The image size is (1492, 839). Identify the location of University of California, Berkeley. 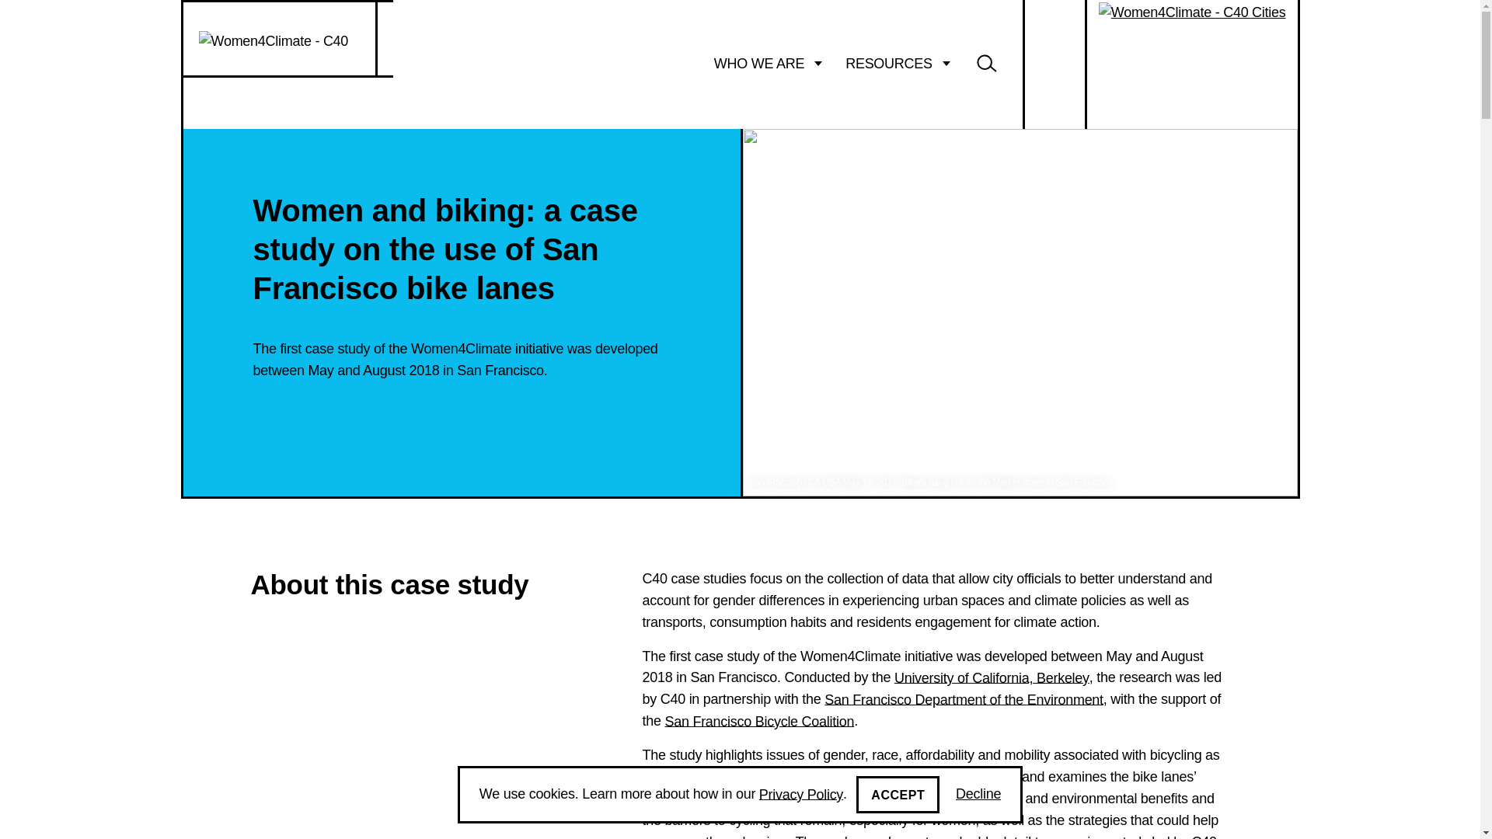
(992, 677).